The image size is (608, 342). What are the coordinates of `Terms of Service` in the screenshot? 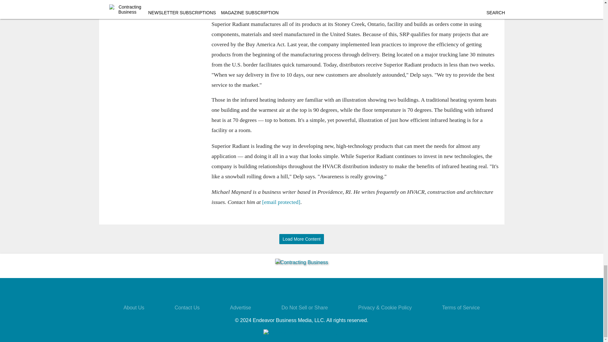 It's located at (460, 307).